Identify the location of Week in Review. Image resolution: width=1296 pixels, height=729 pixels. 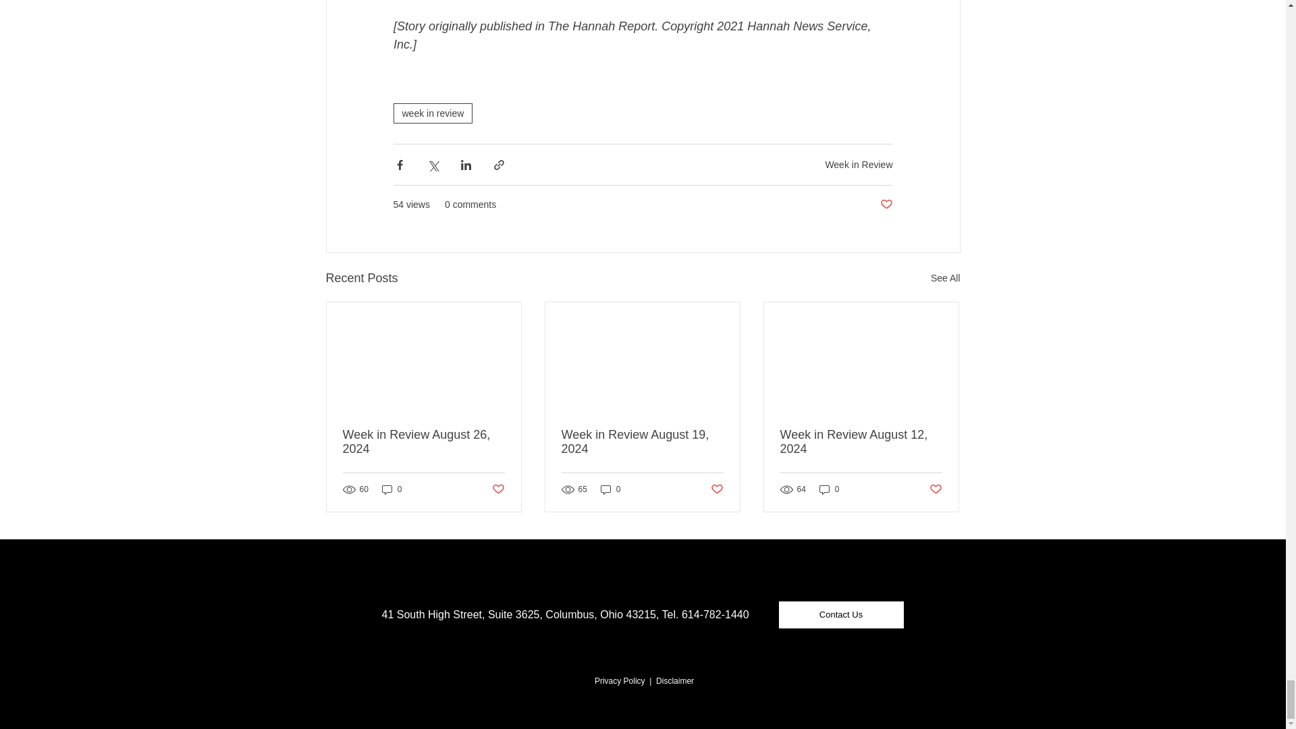
(859, 165).